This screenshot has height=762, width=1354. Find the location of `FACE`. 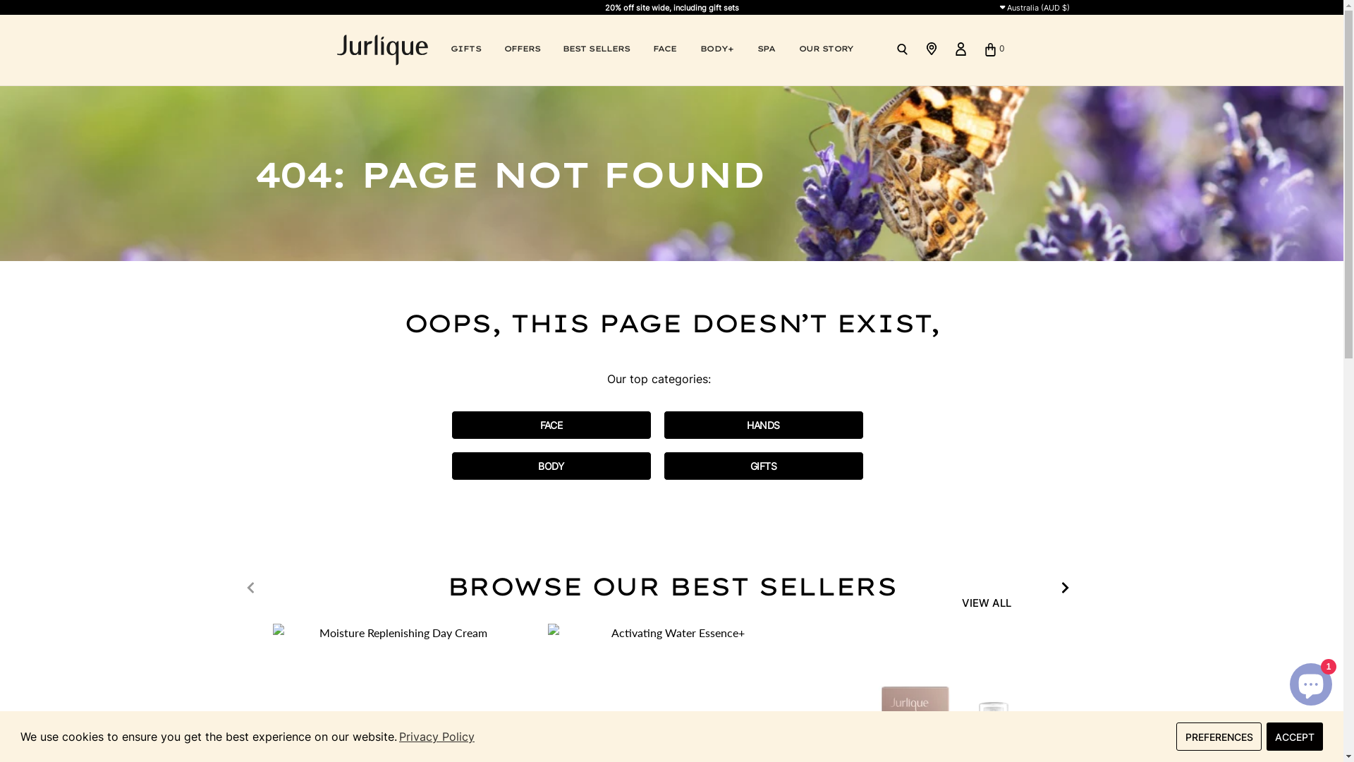

FACE is located at coordinates (664, 49).